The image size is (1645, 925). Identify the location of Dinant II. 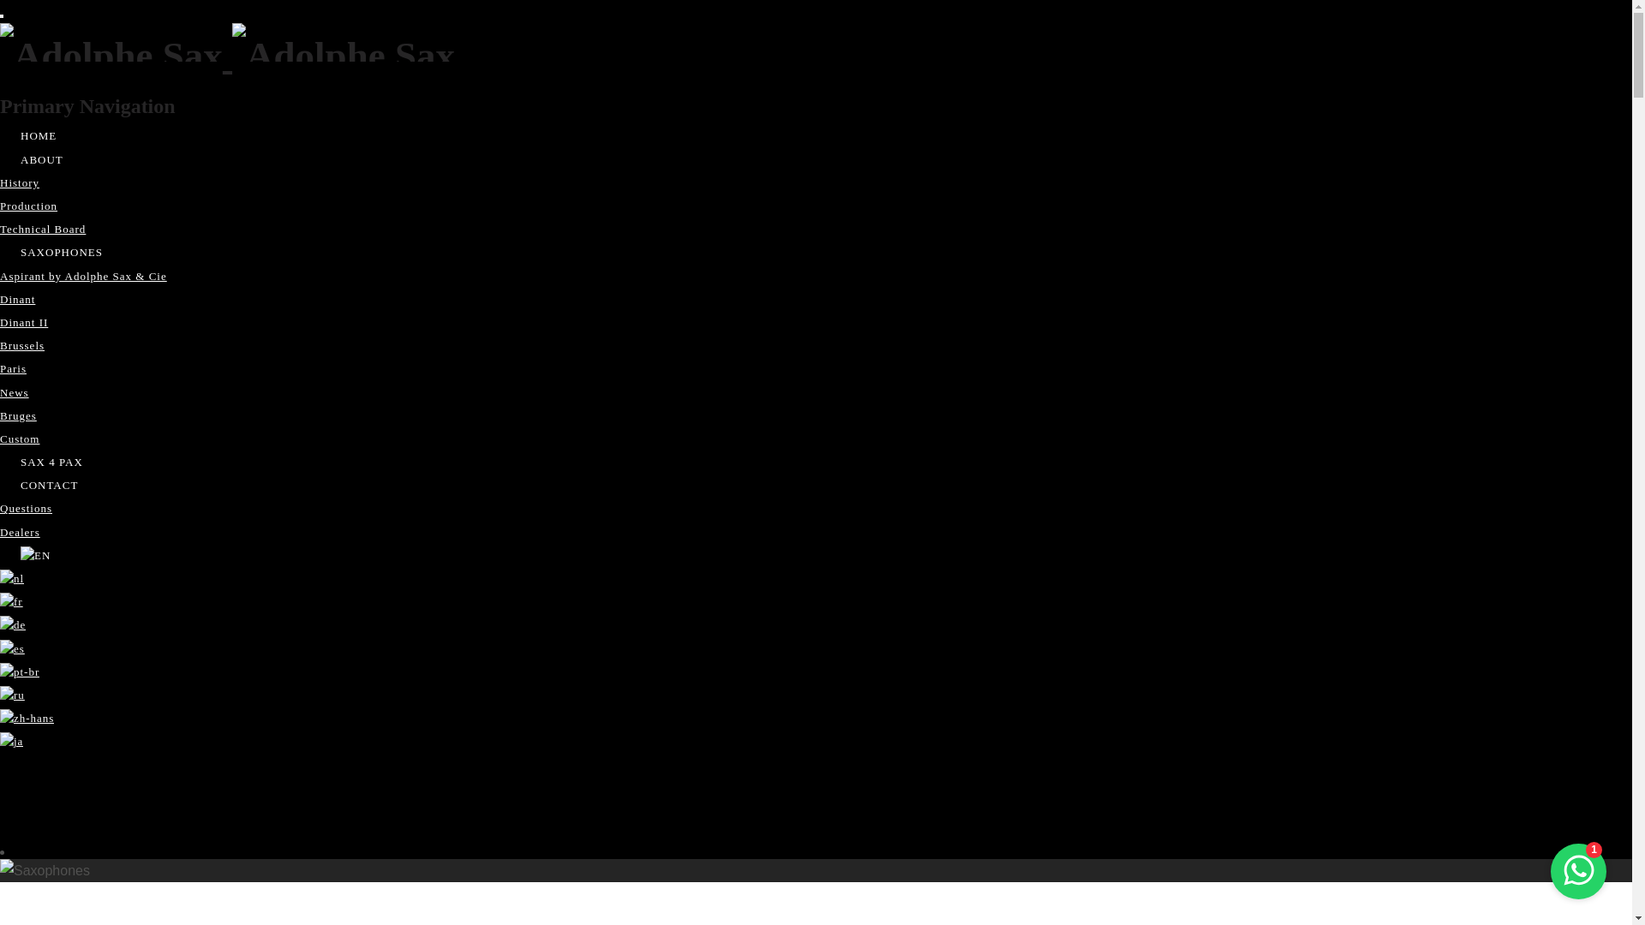
(24, 322).